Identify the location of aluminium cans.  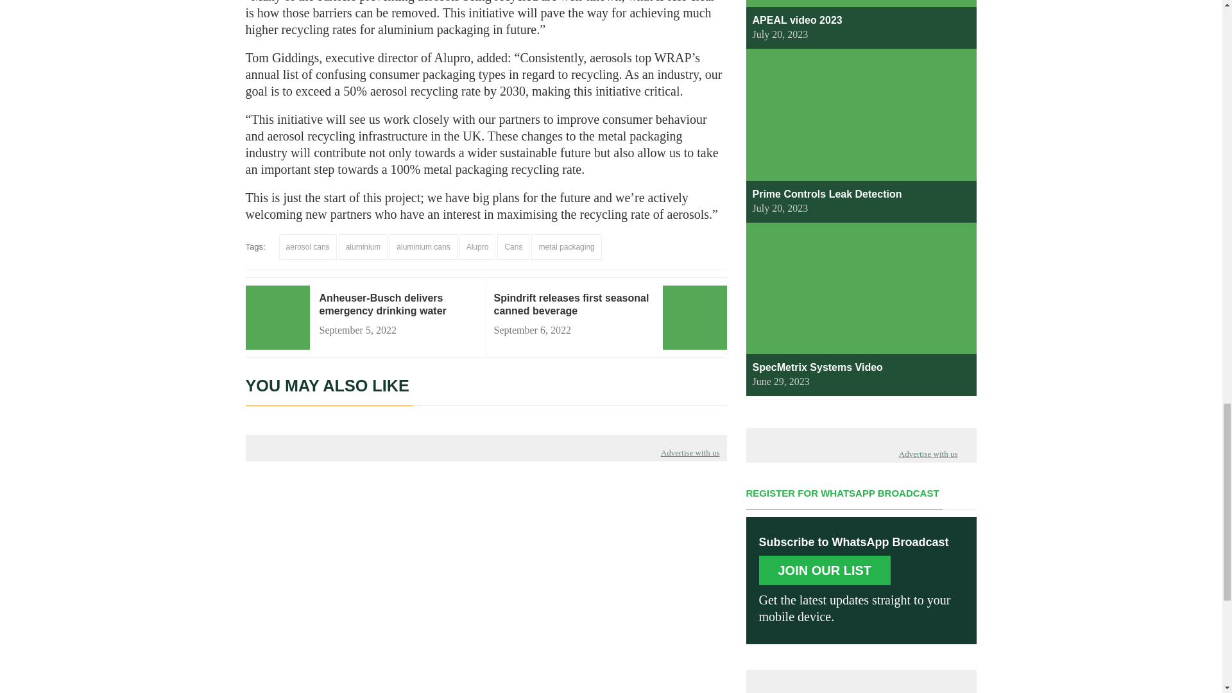
(423, 247).